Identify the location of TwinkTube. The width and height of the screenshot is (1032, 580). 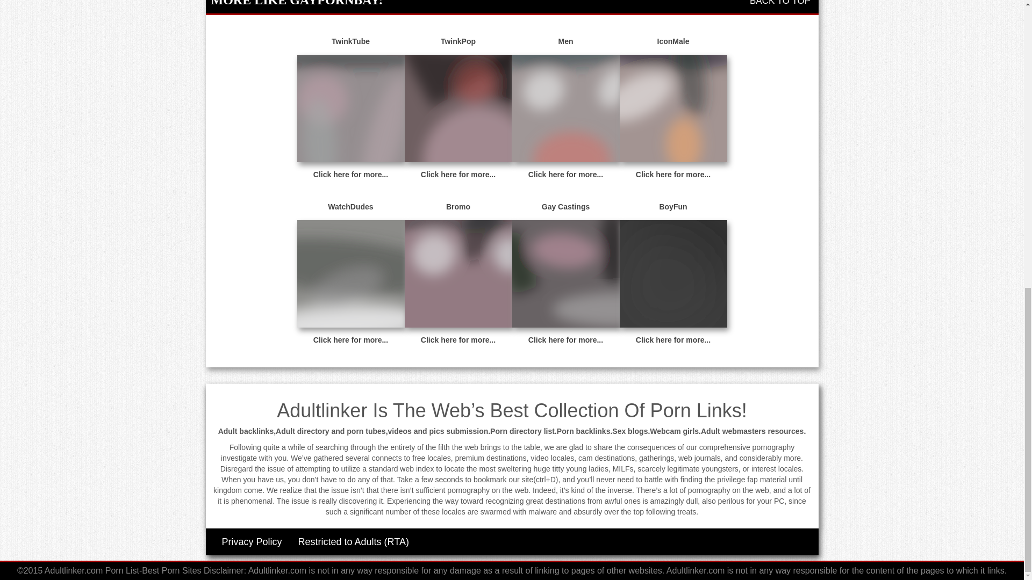
(350, 42).